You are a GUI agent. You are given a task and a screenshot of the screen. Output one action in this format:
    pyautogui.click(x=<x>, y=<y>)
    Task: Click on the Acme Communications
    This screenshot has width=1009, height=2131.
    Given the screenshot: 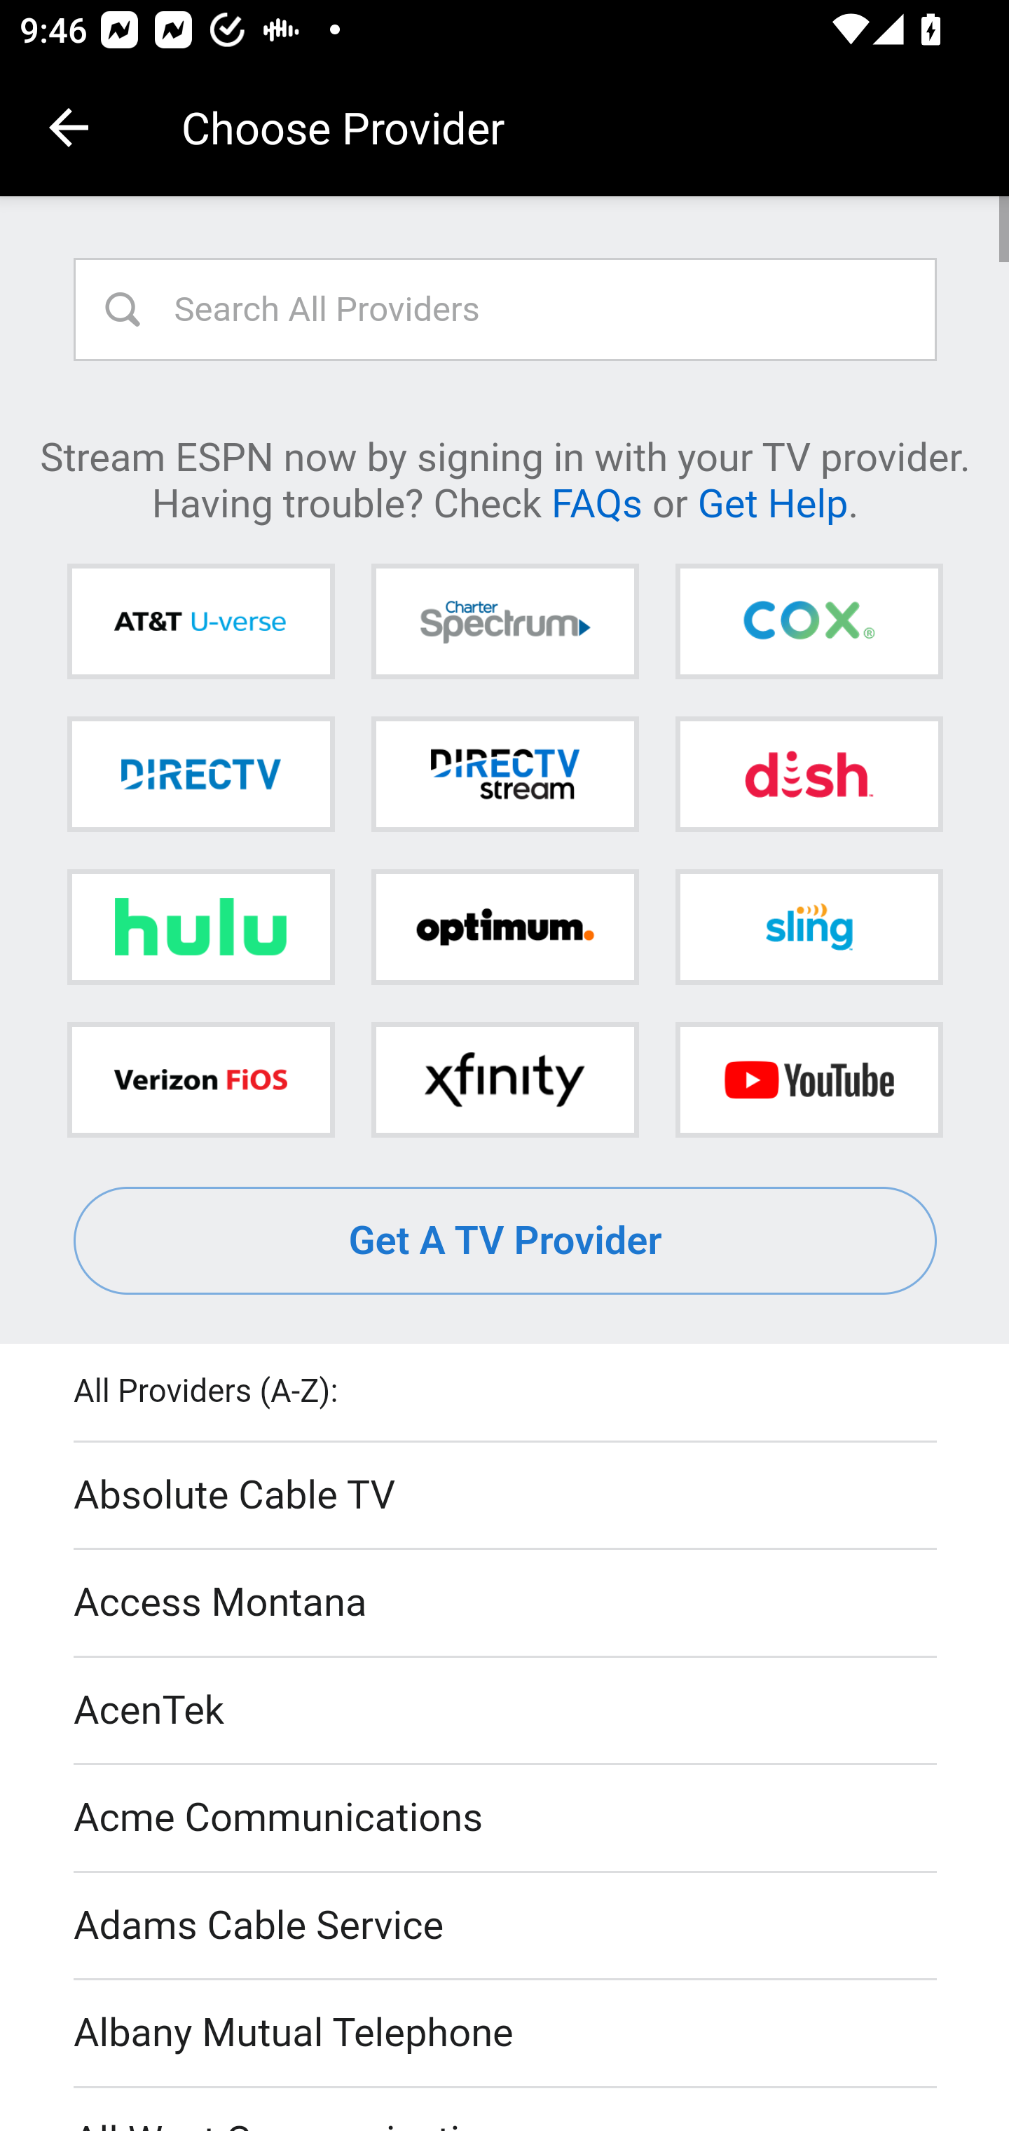 What is the action you would take?
    pyautogui.click(x=506, y=1820)
    